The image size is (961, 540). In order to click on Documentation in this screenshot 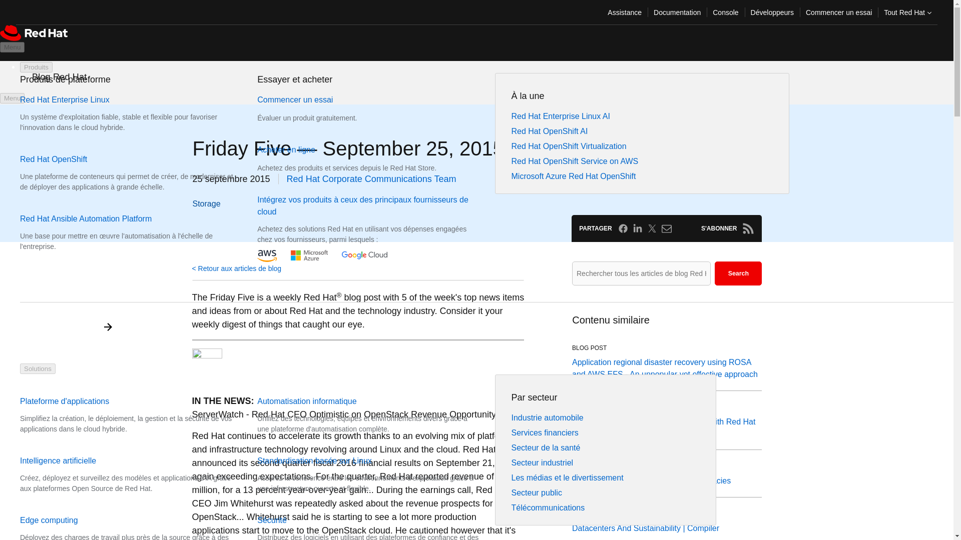, I will do `click(677, 12)`.